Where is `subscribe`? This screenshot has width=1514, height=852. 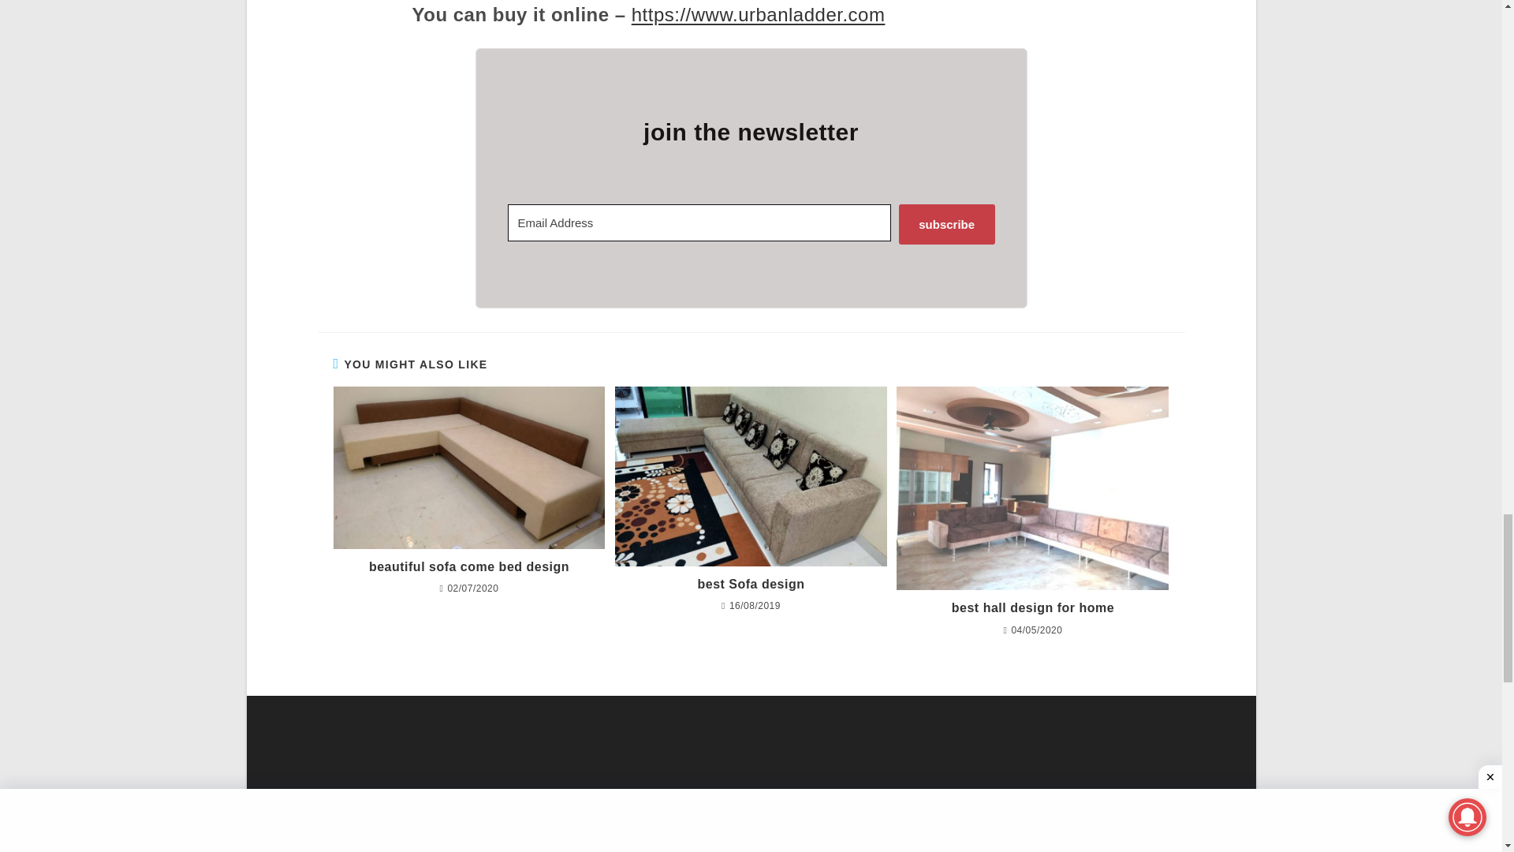
subscribe is located at coordinates (946, 224).